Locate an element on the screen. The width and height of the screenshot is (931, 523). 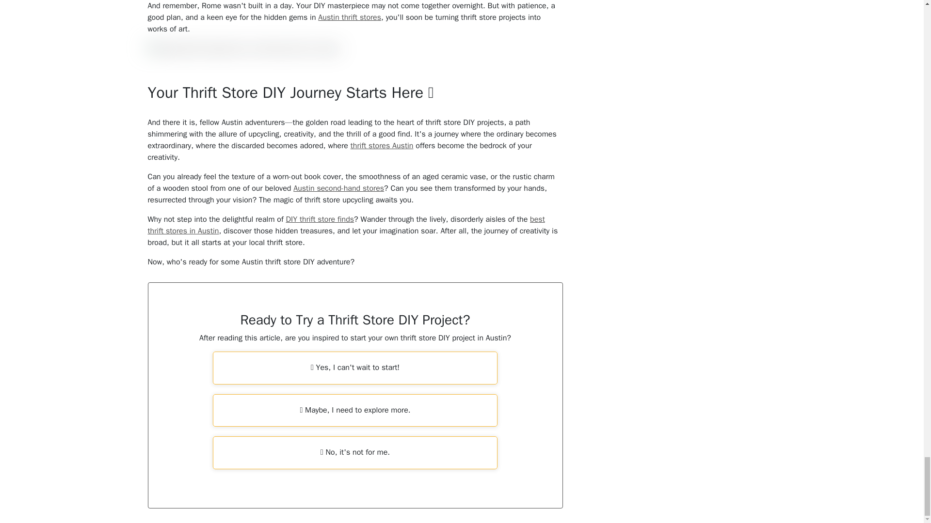
DIY thrift store finds is located at coordinates (320, 219).